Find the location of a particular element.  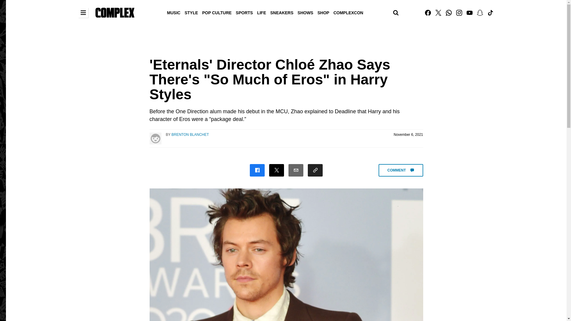

POP CULTURE is located at coordinates (217, 12).